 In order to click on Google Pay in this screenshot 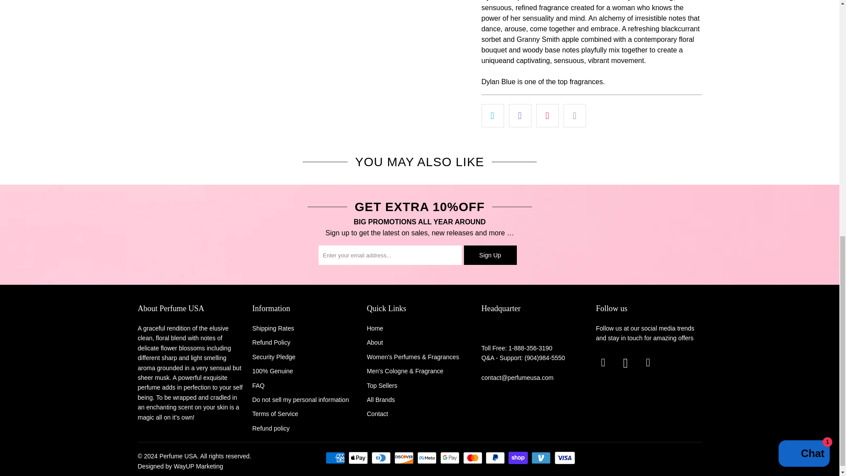, I will do `click(450, 457)`.